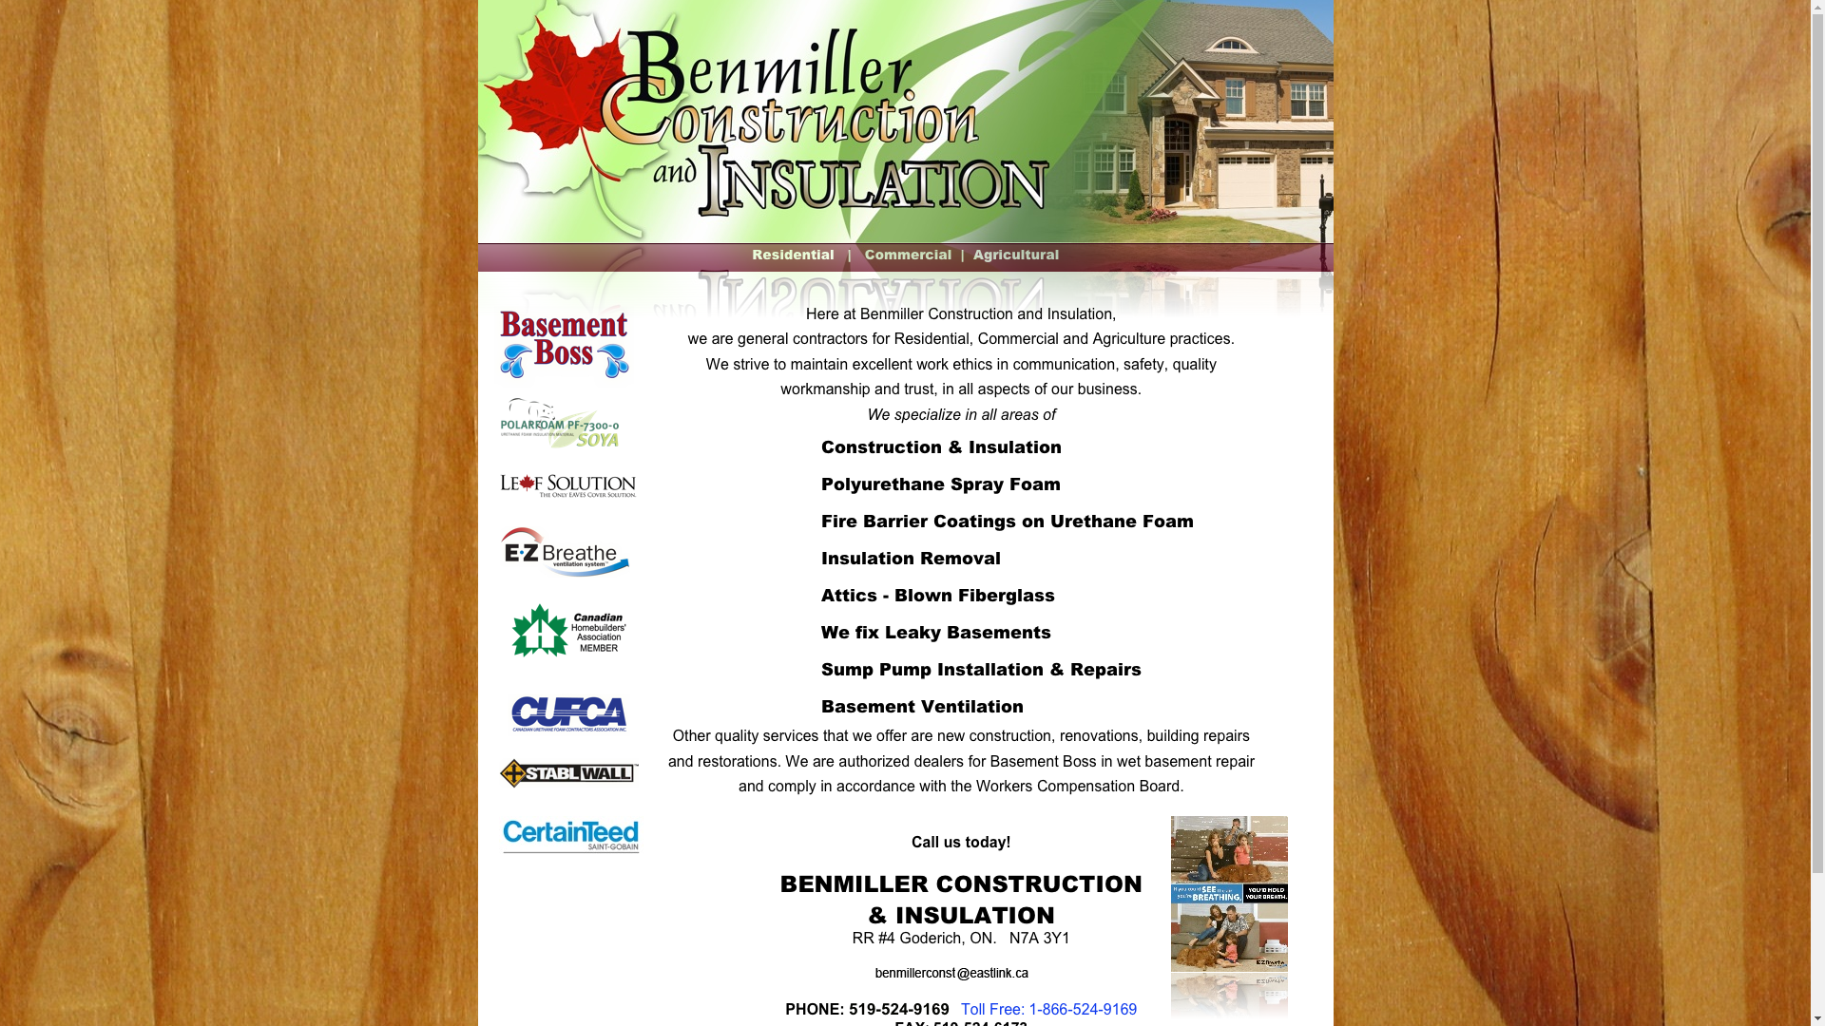  I want to click on http://ezbreathe.com/, so click(565, 572).